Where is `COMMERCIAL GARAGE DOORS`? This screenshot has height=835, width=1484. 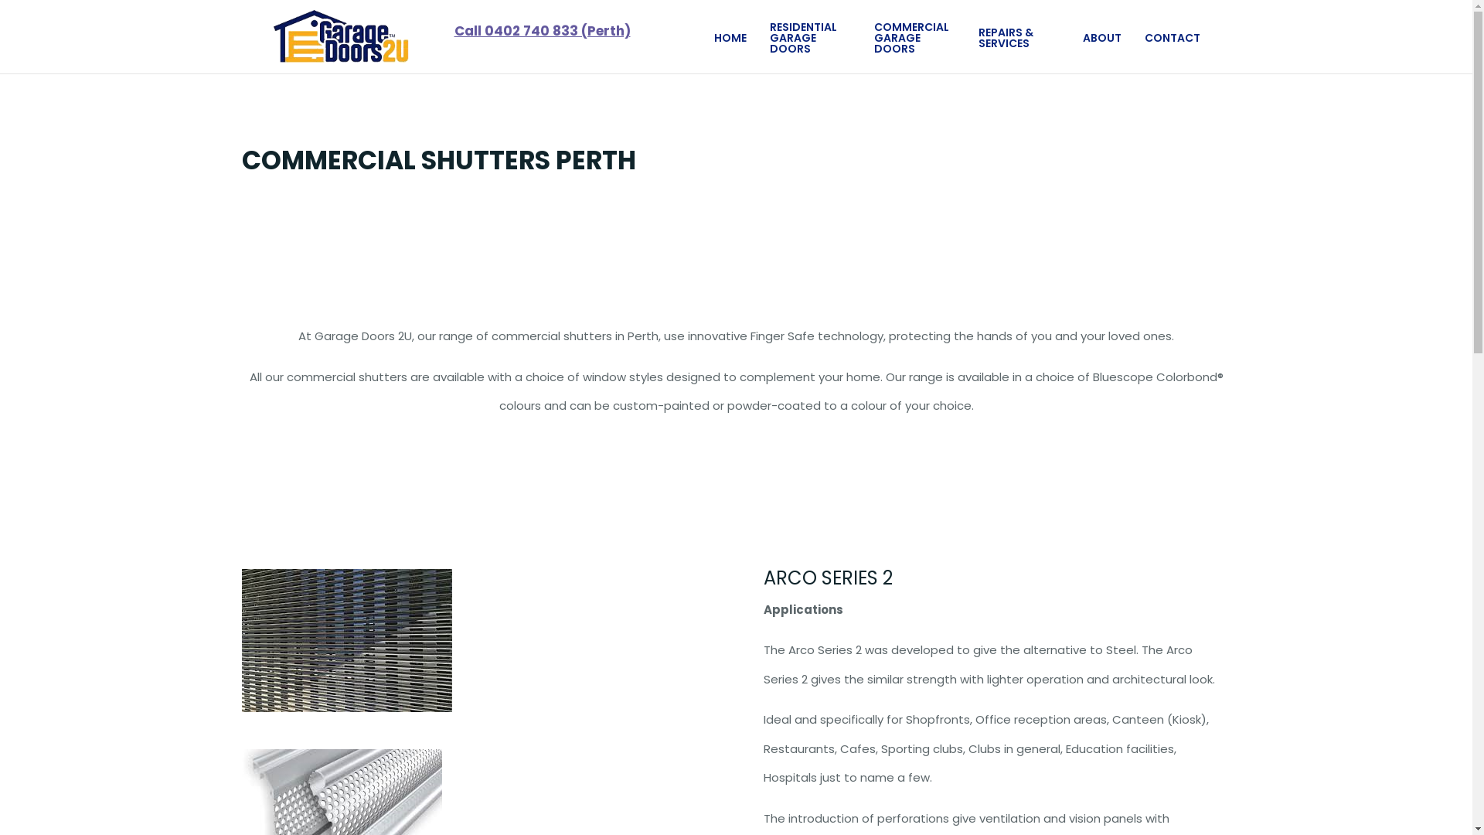
COMMERCIAL GARAGE DOORS is located at coordinates (914, 37).